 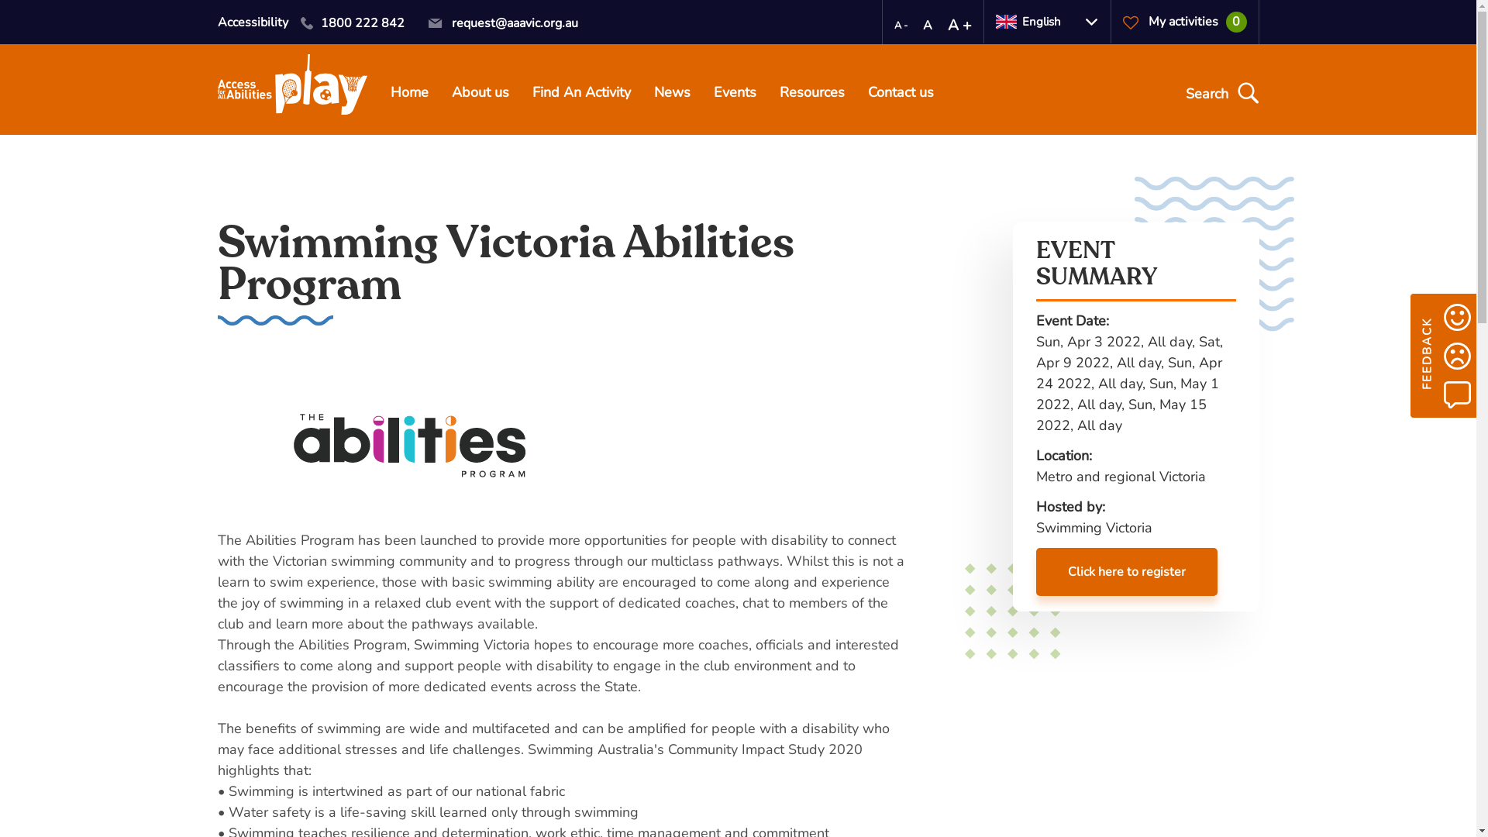 I want to click on Search, so click(x=28, y=12).